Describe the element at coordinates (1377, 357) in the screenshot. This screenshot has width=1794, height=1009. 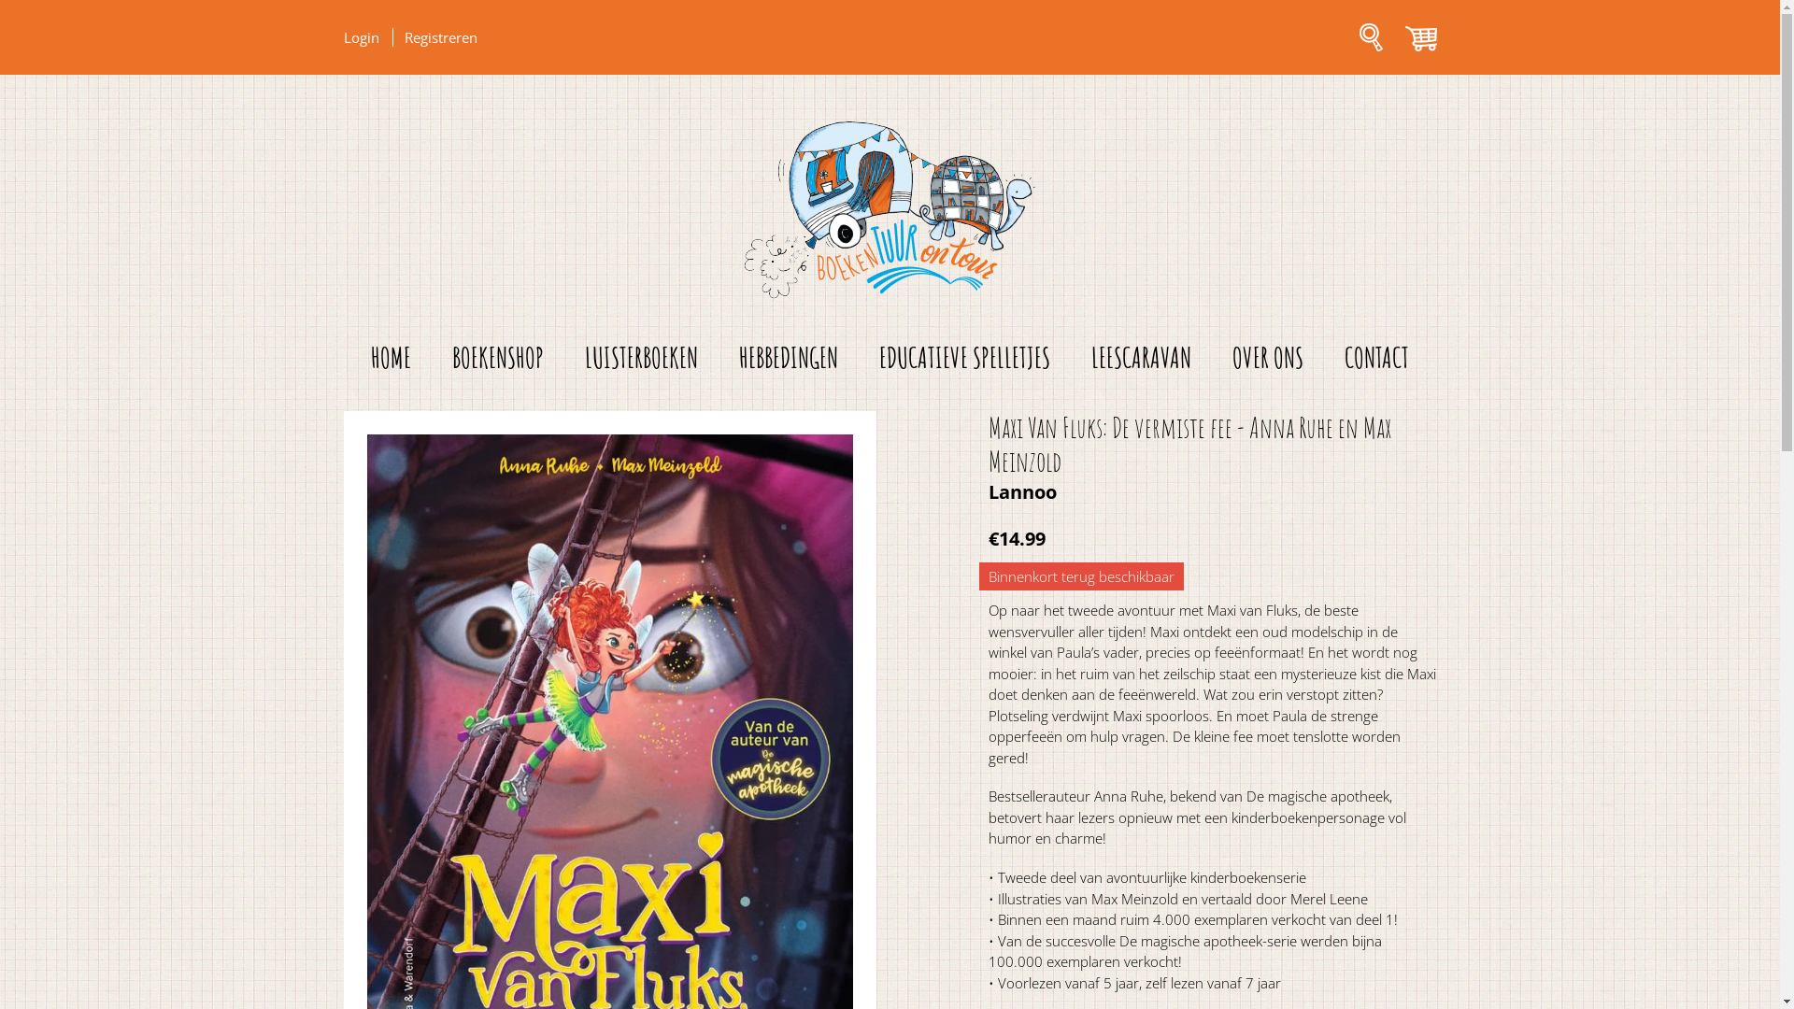
I see `CONTACT` at that location.